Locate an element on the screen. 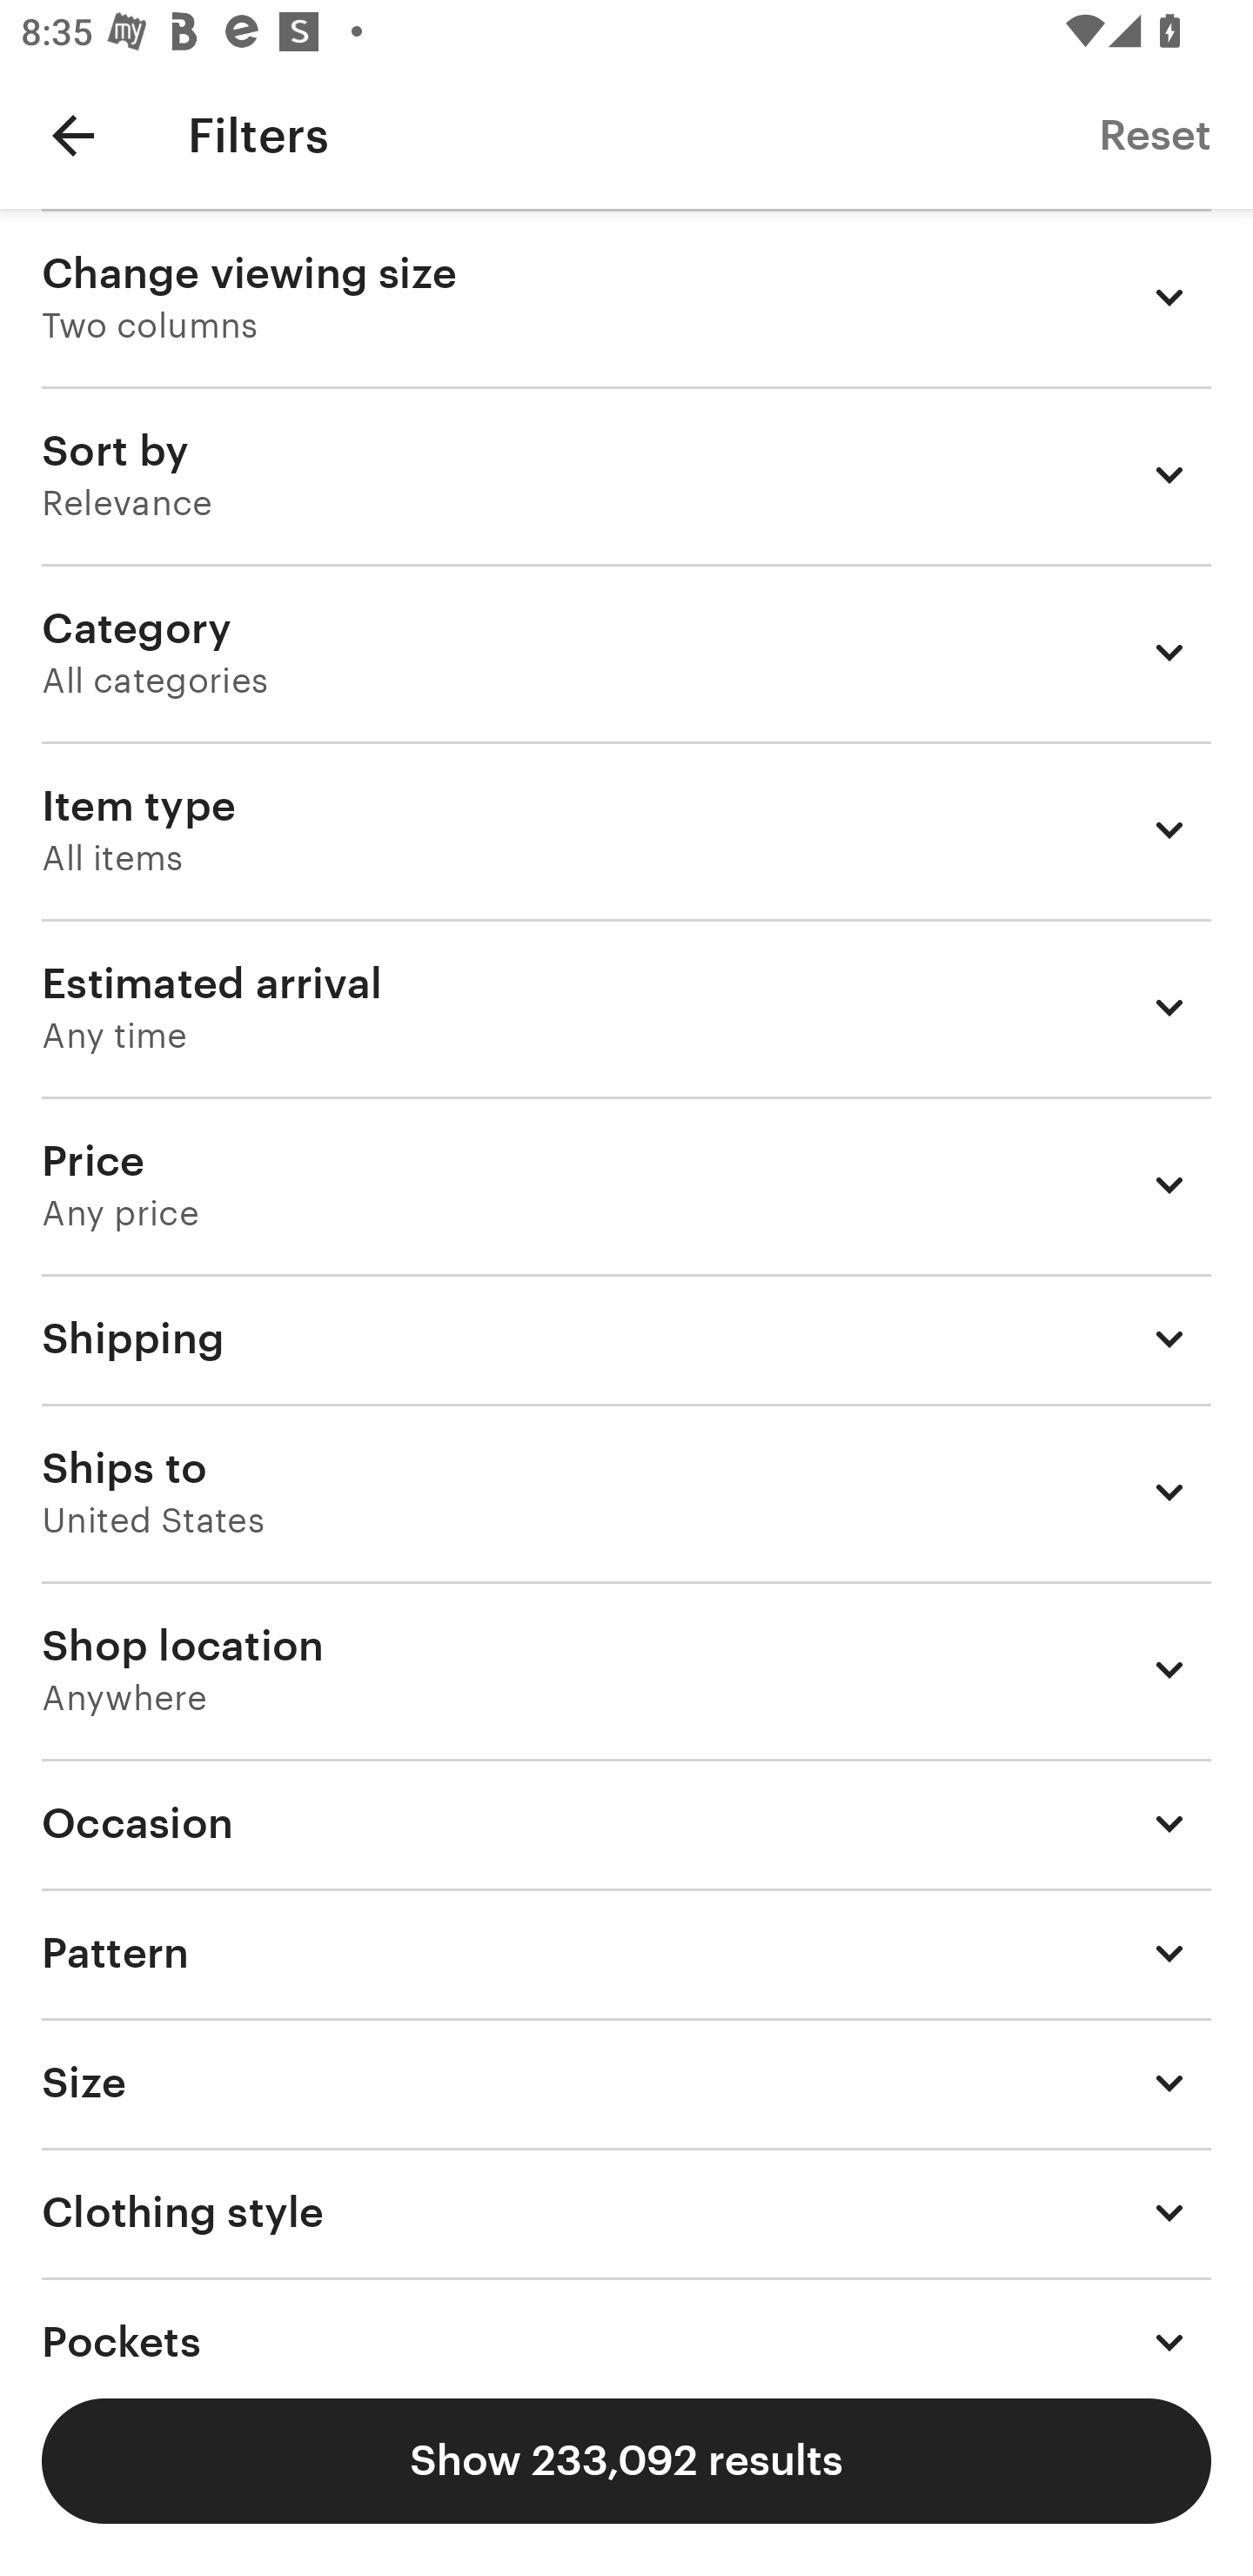  Pockets is located at coordinates (626, 2317).